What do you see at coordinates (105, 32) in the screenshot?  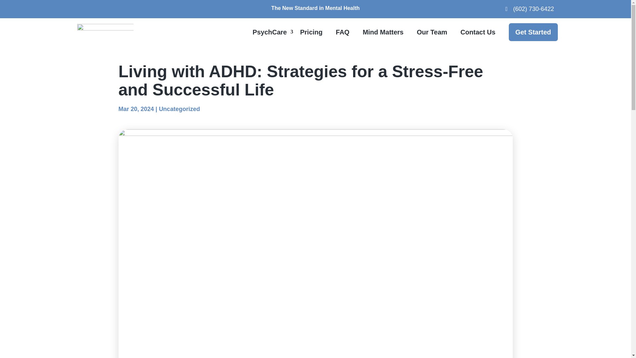 I see `platinum-psychiatry` at bounding box center [105, 32].